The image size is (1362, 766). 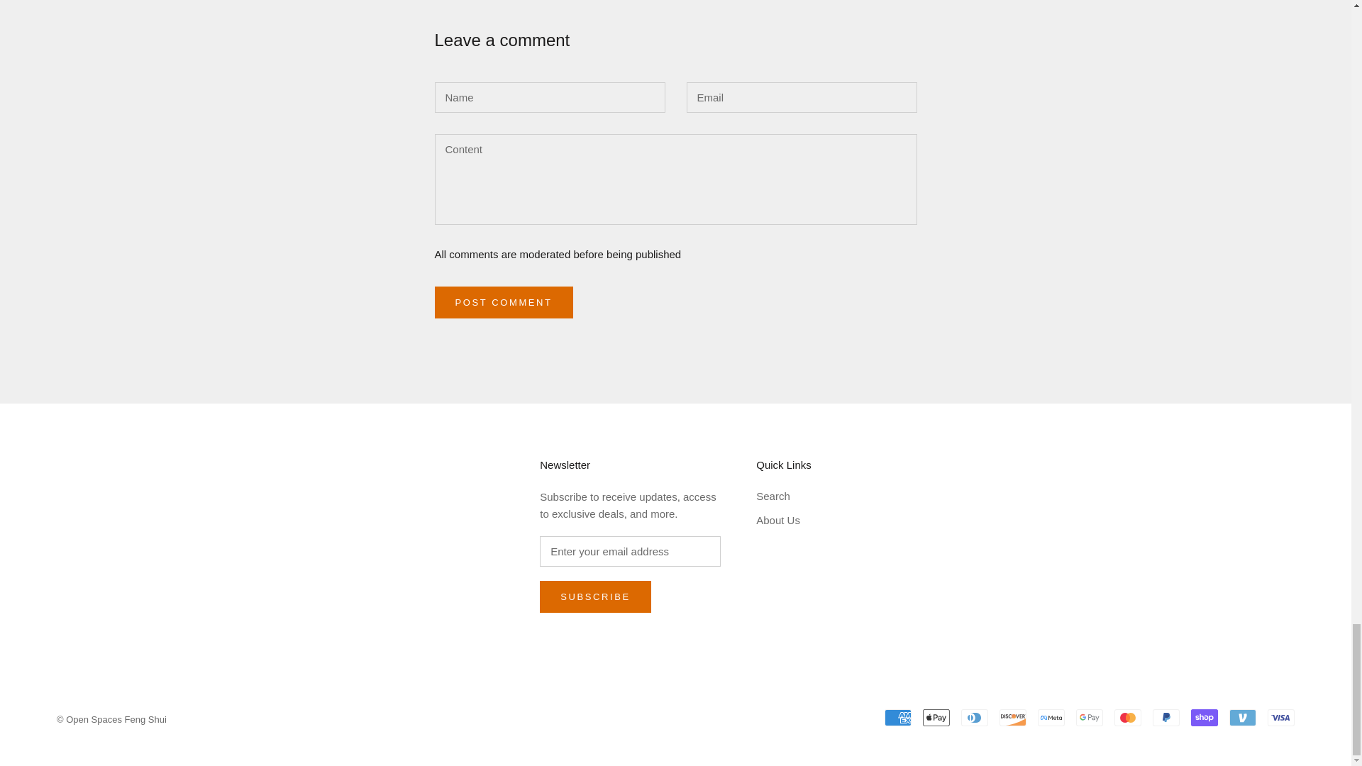 I want to click on Mastercard, so click(x=1127, y=718).